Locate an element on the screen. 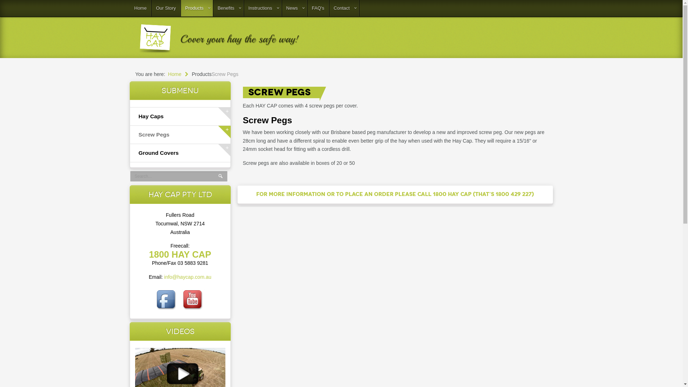 The image size is (688, 387). Benefits is located at coordinates (229, 8).